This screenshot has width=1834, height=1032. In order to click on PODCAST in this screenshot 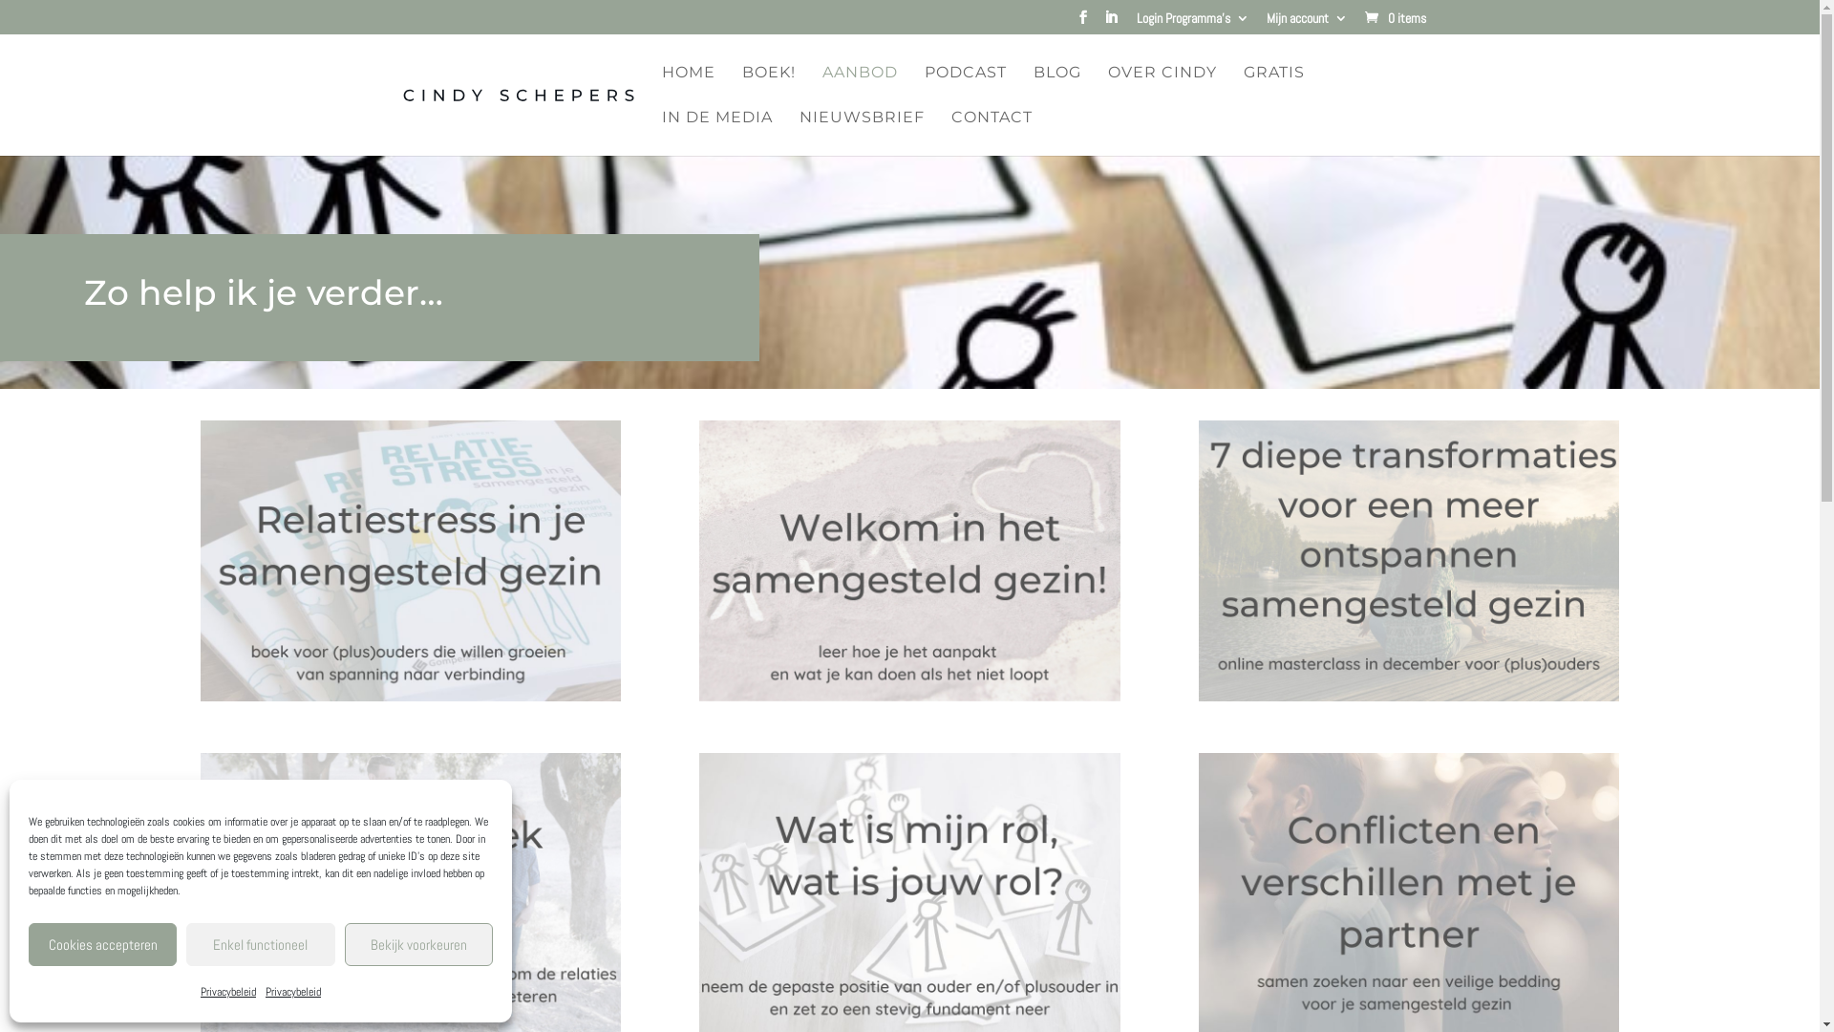, I will do `click(966, 88)`.